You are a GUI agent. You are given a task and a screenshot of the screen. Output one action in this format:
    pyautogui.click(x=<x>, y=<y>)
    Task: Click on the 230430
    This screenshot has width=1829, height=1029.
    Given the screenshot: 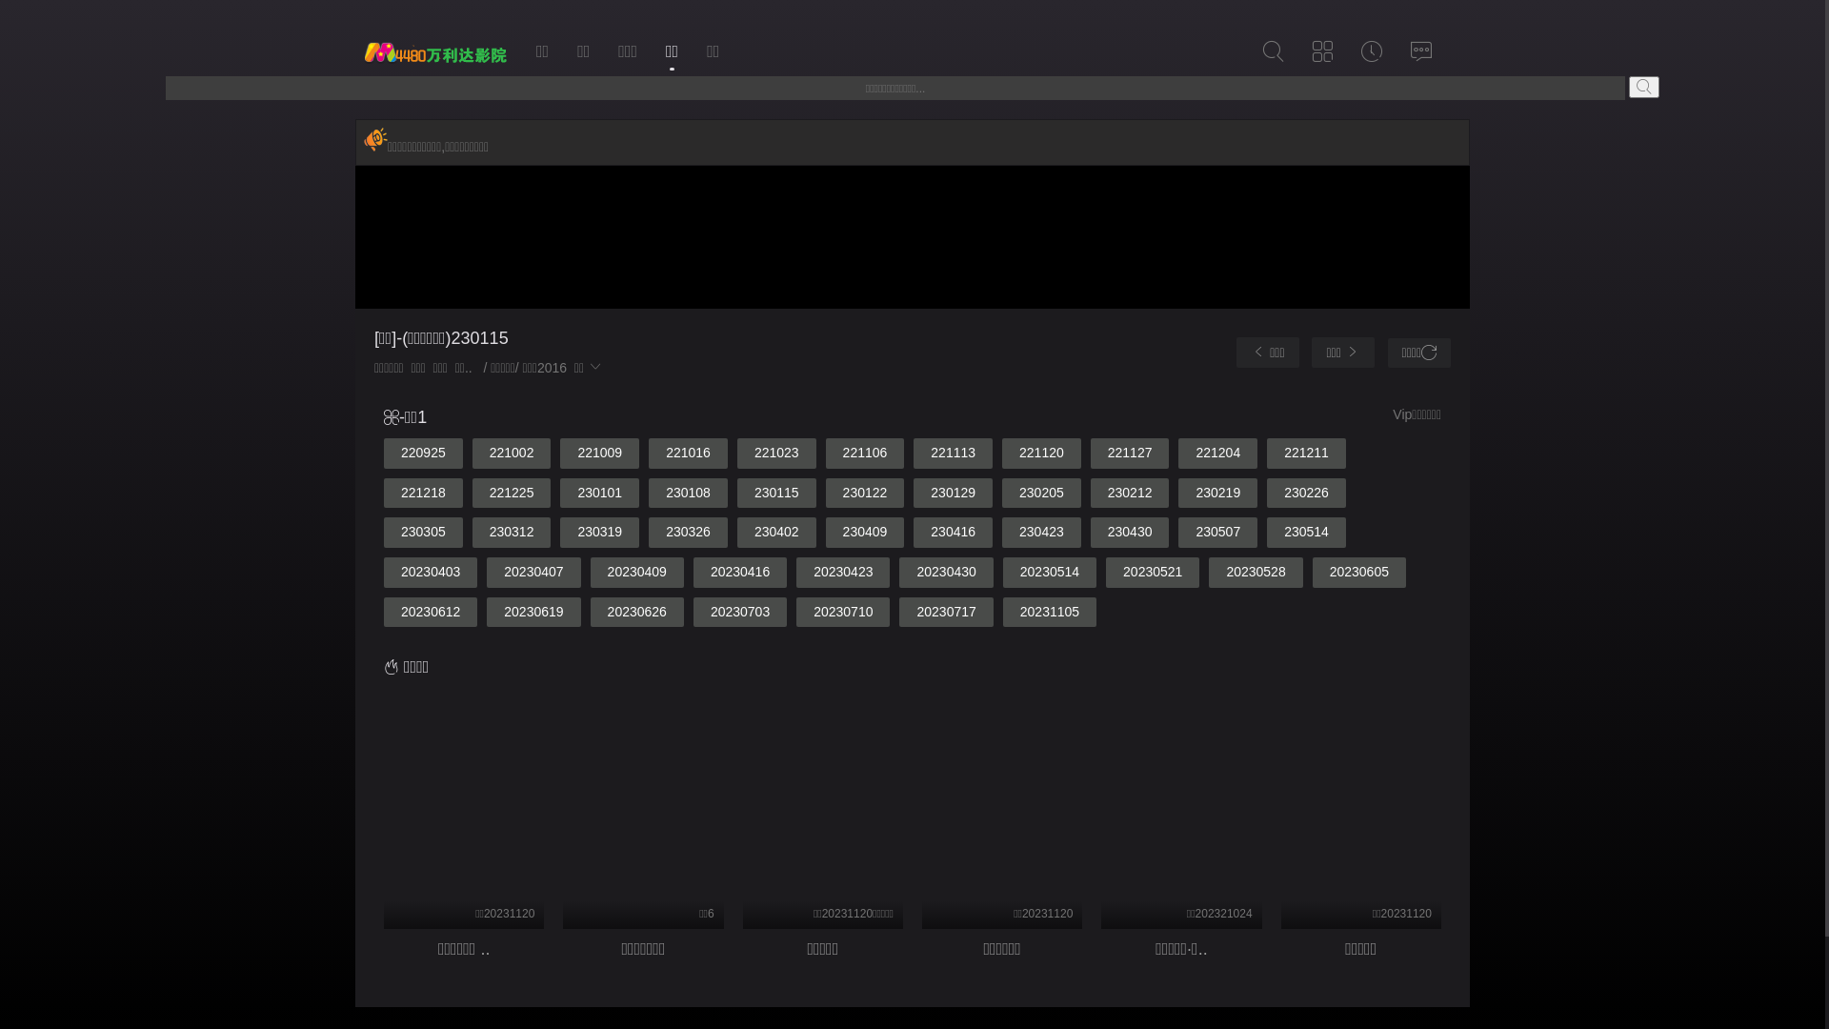 What is the action you would take?
    pyautogui.click(x=1130, y=533)
    